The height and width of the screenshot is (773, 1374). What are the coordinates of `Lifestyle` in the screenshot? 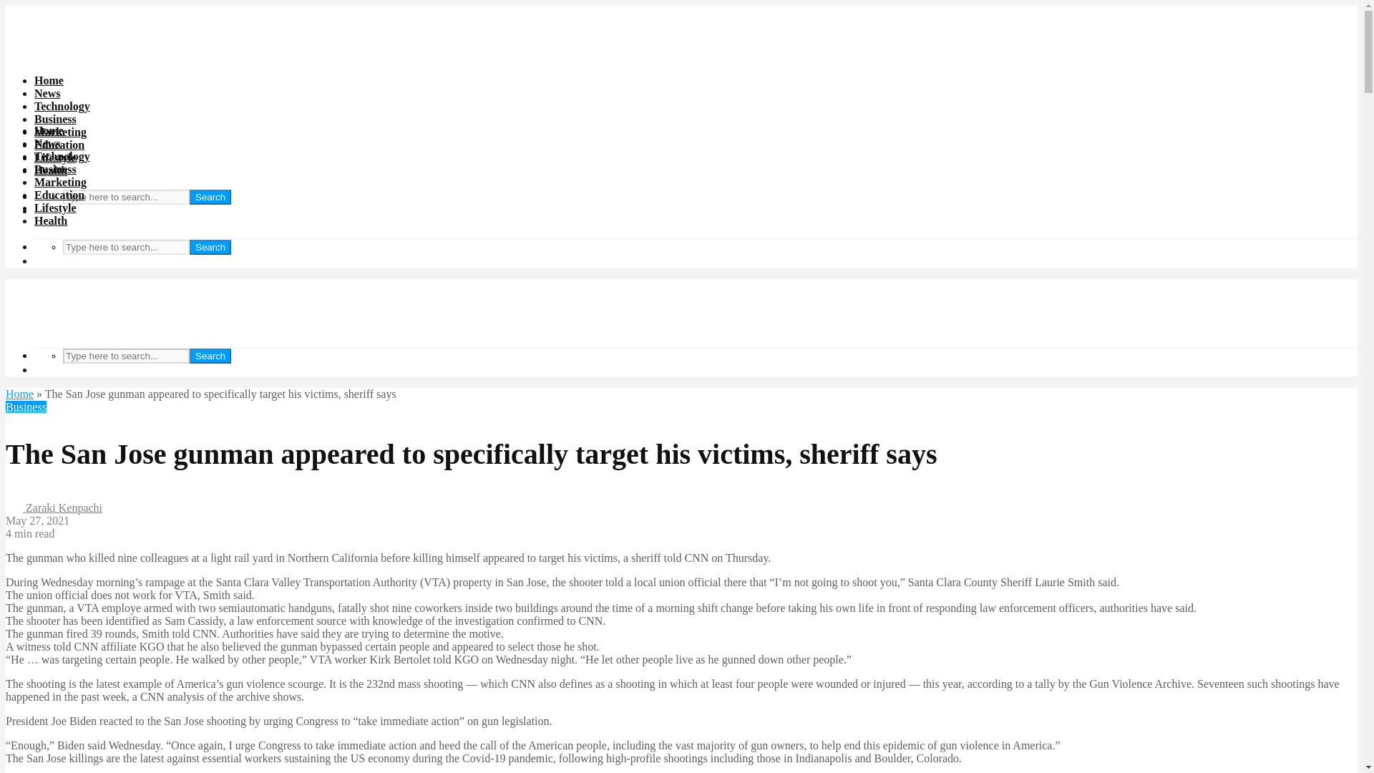 It's located at (56, 208).